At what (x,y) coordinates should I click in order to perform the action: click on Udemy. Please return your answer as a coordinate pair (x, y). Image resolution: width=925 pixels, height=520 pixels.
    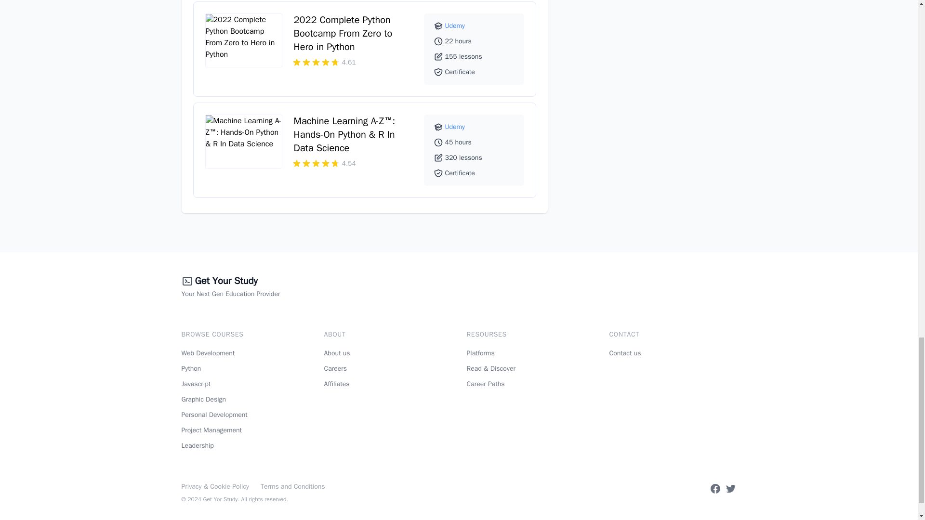
    Looking at the image, I should click on (455, 127).